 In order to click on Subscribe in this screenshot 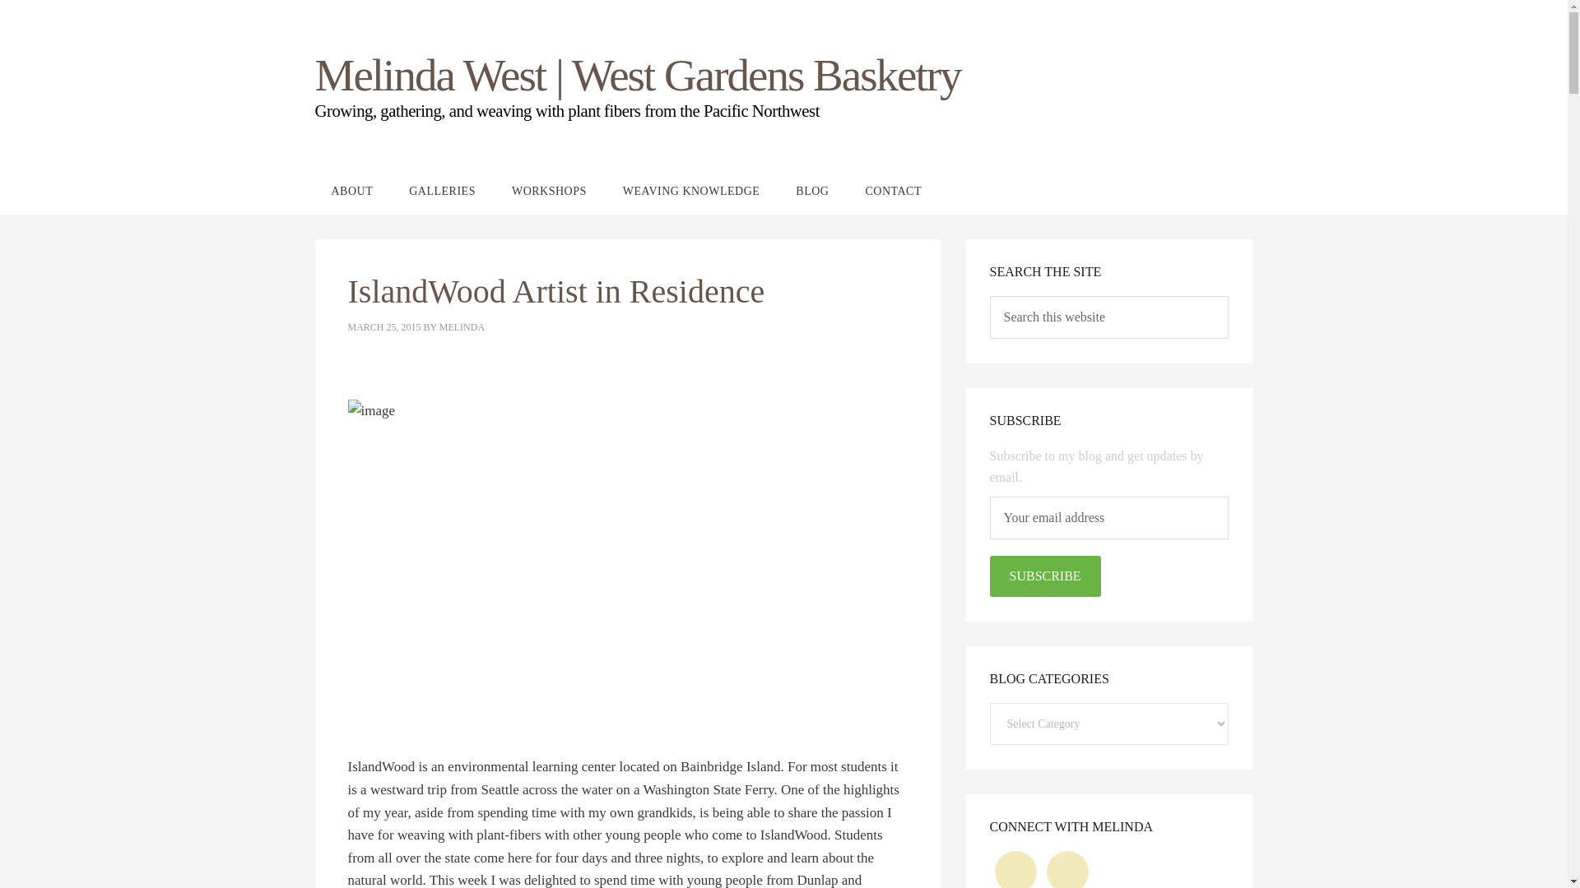, I will do `click(1043, 576)`.